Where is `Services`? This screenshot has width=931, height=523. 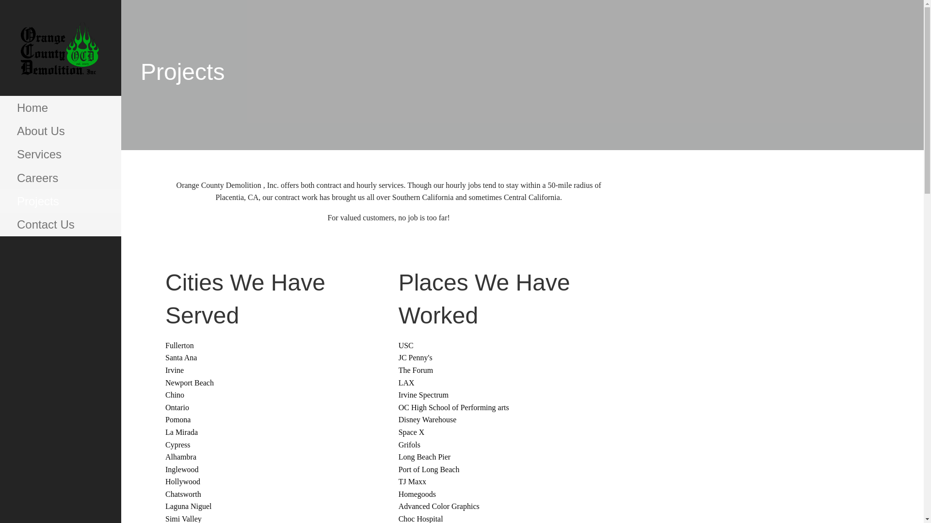
Services is located at coordinates (60, 154).